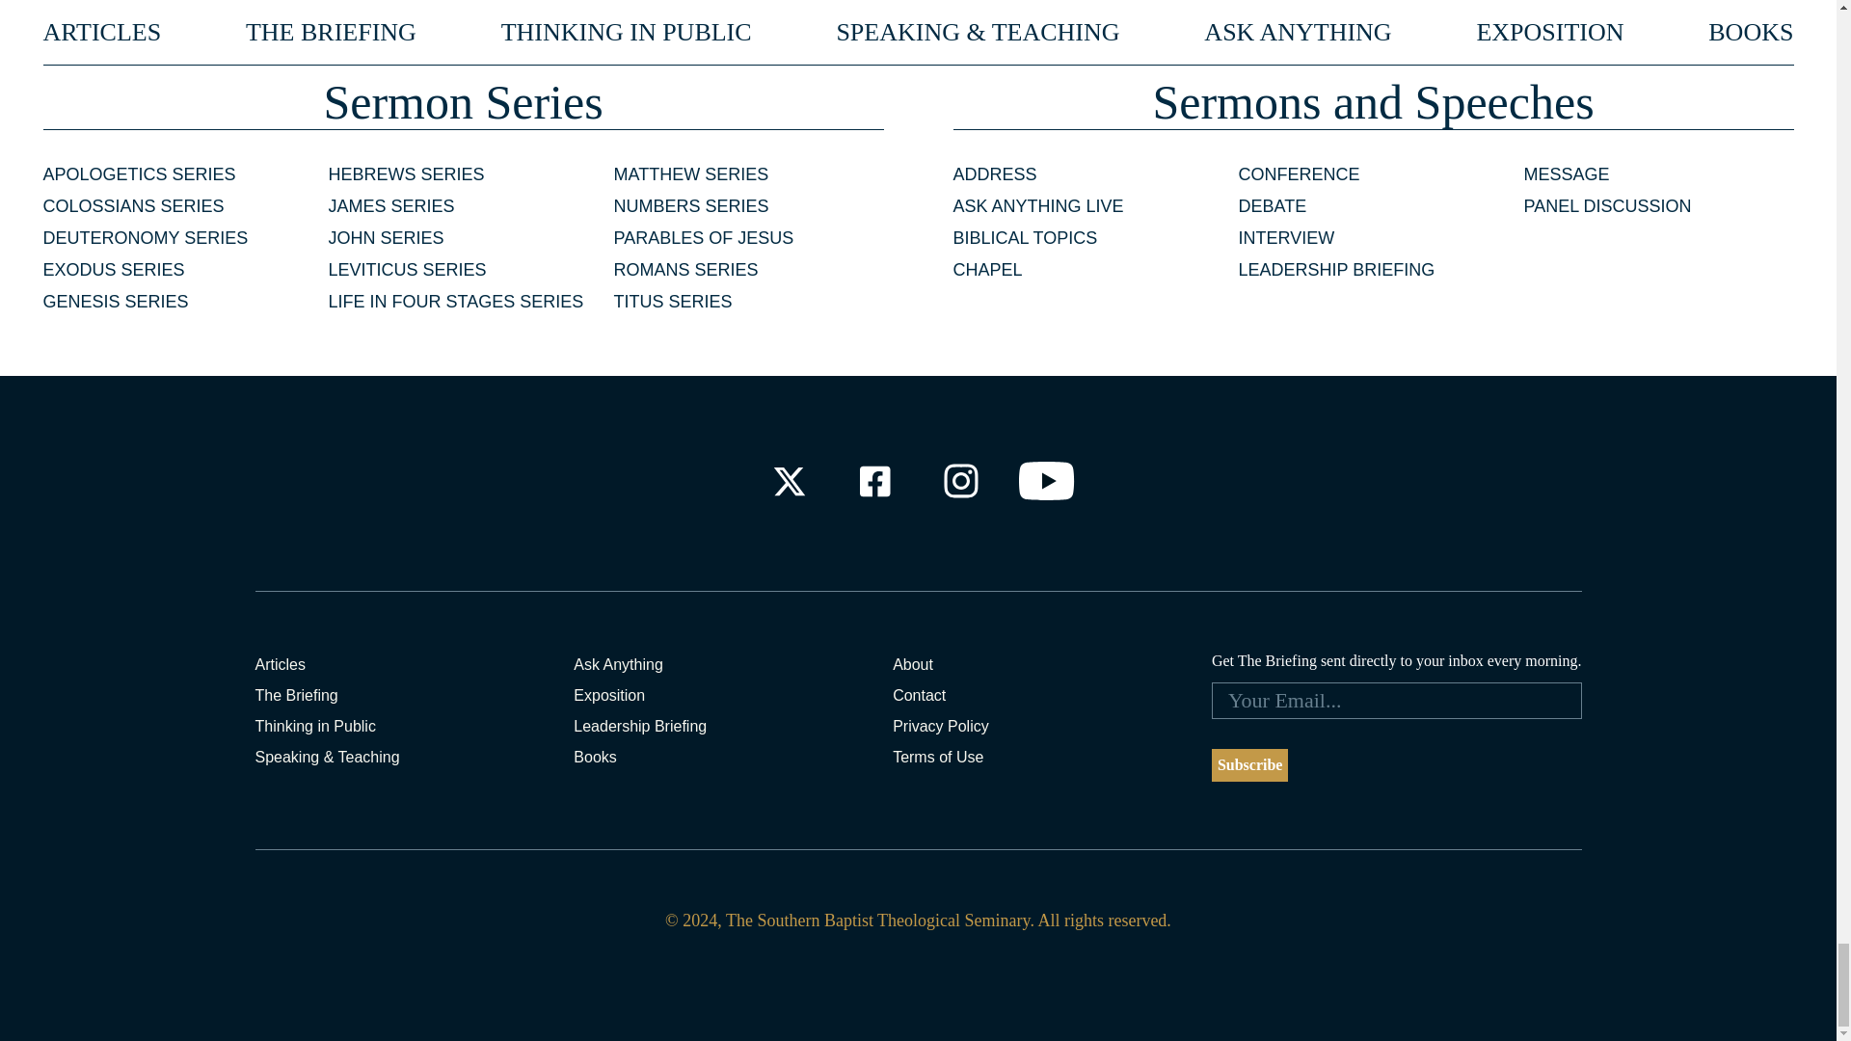 The image size is (1851, 1041). What do you see at coordinates (873, 481) in the screenshot?
I see `Check out our Facebook Profile` at bounding box center [873, 481].